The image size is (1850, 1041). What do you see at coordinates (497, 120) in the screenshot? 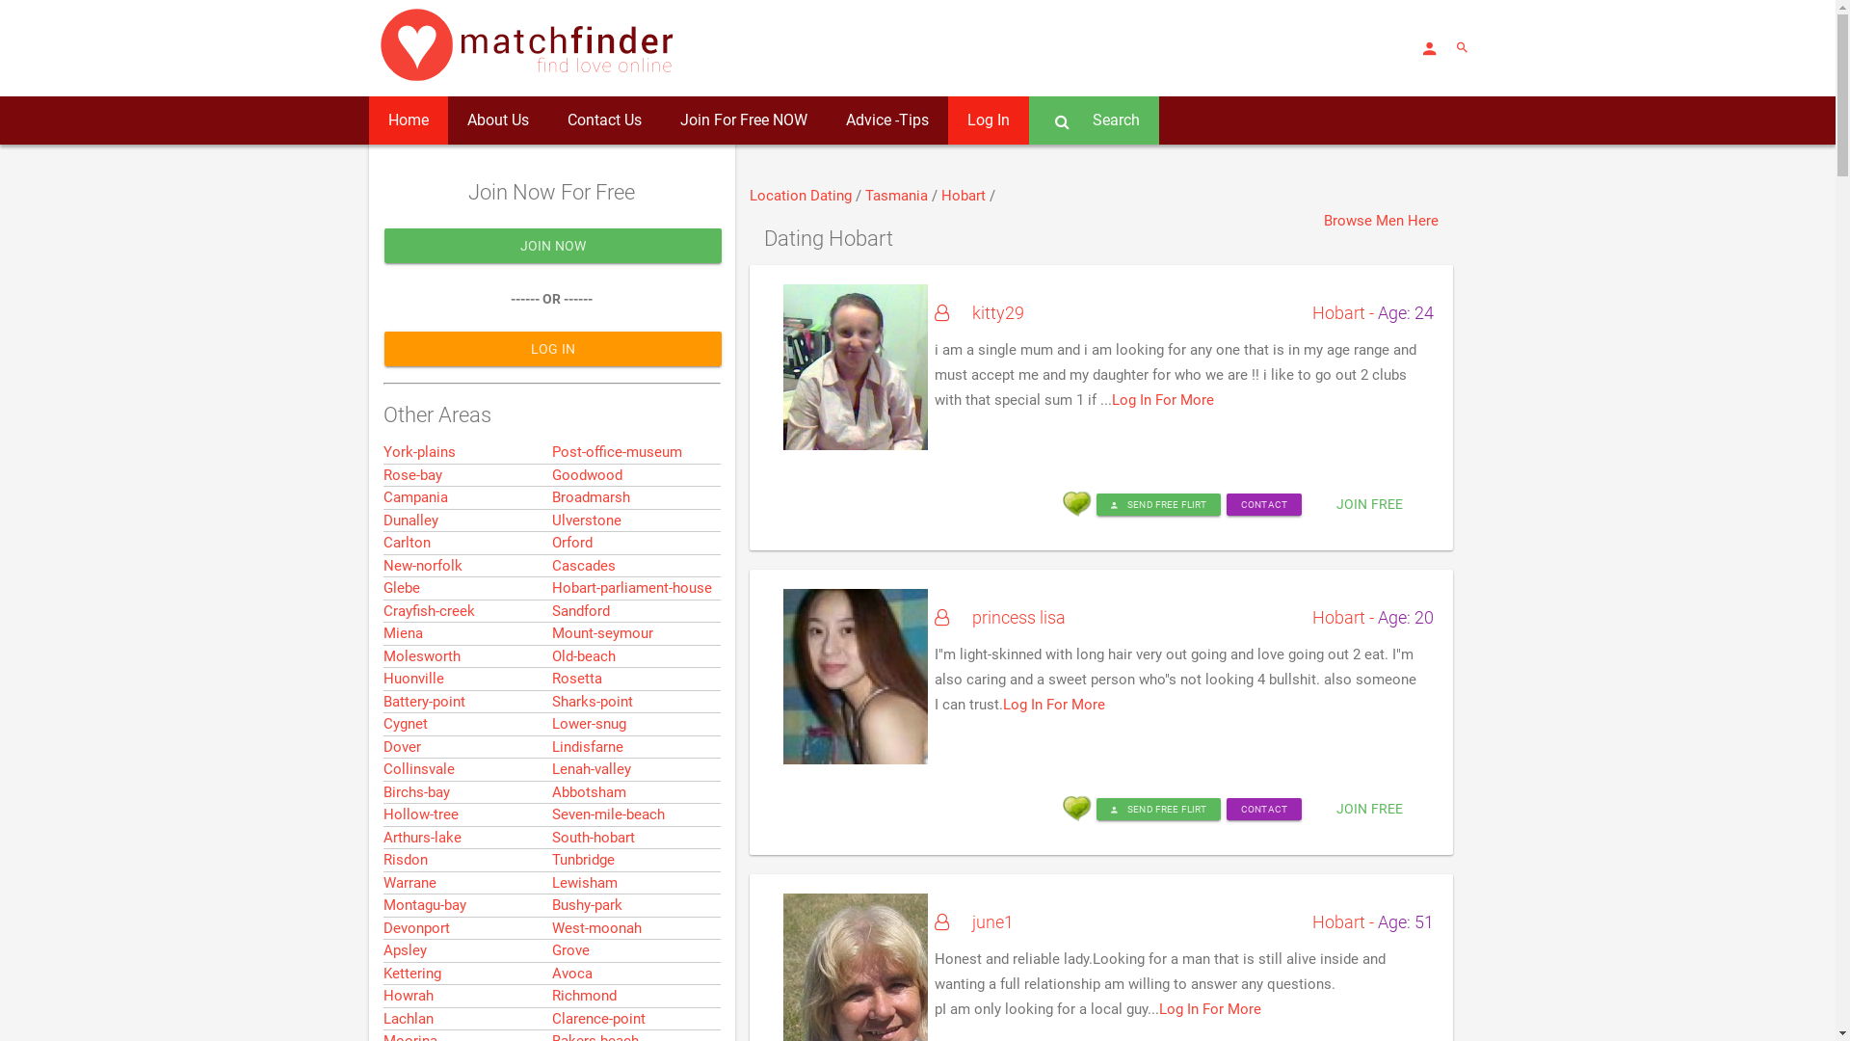
I see `About Us` at bounding box center [497, 120].